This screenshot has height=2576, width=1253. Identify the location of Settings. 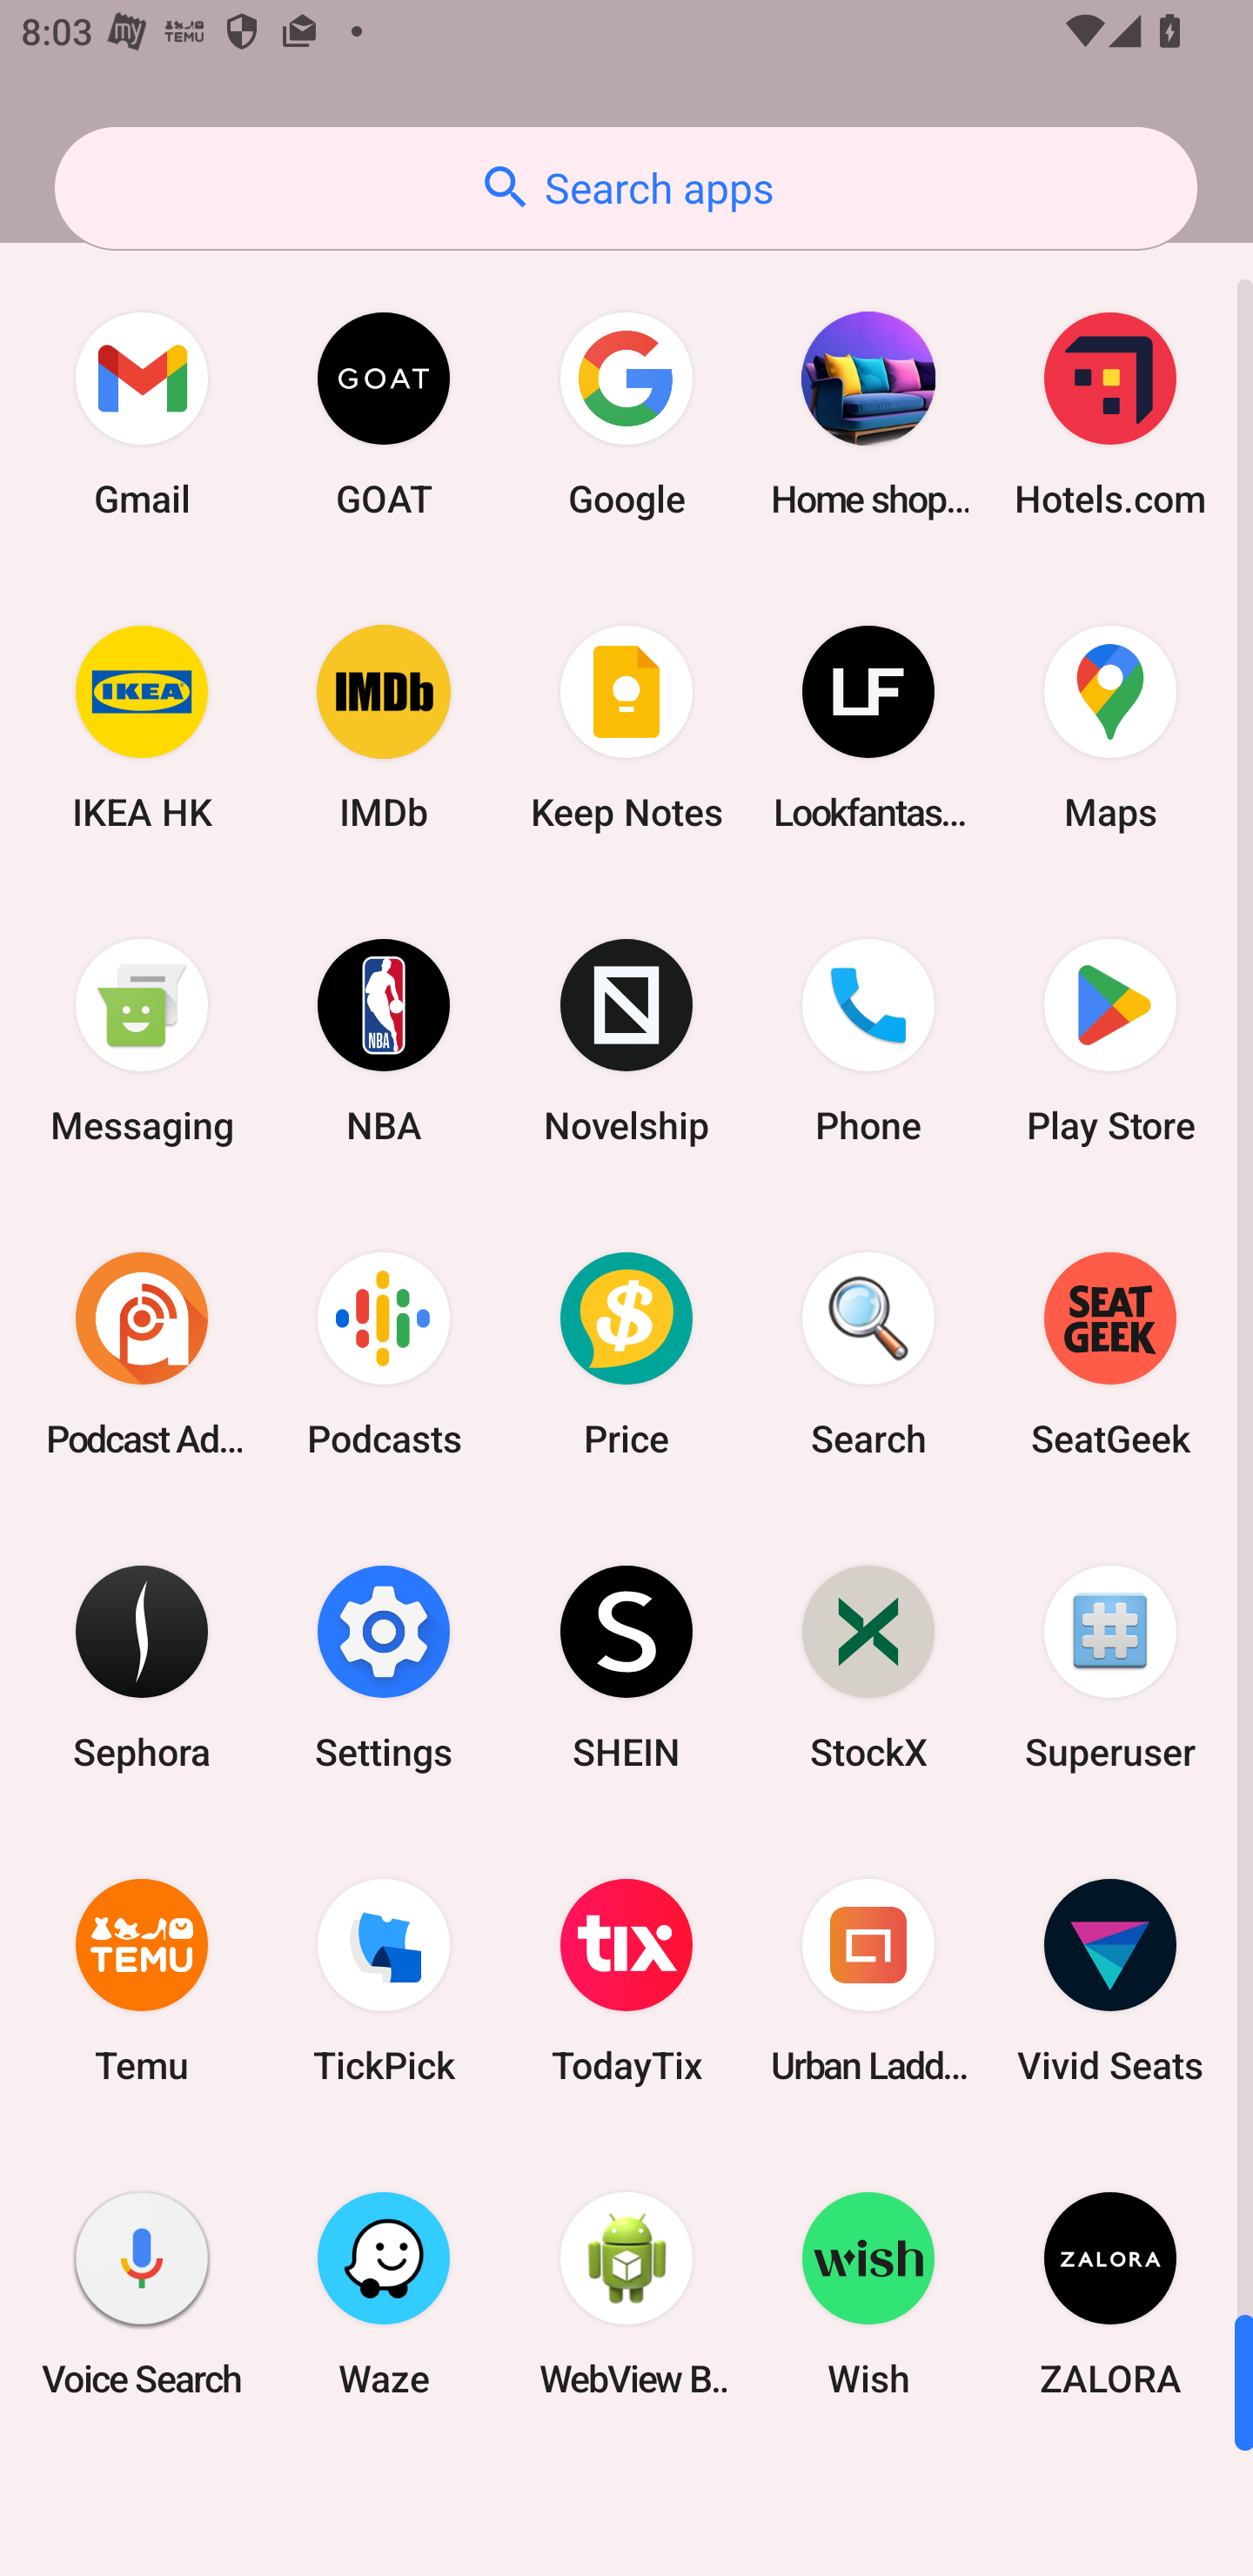
(384, 1666).